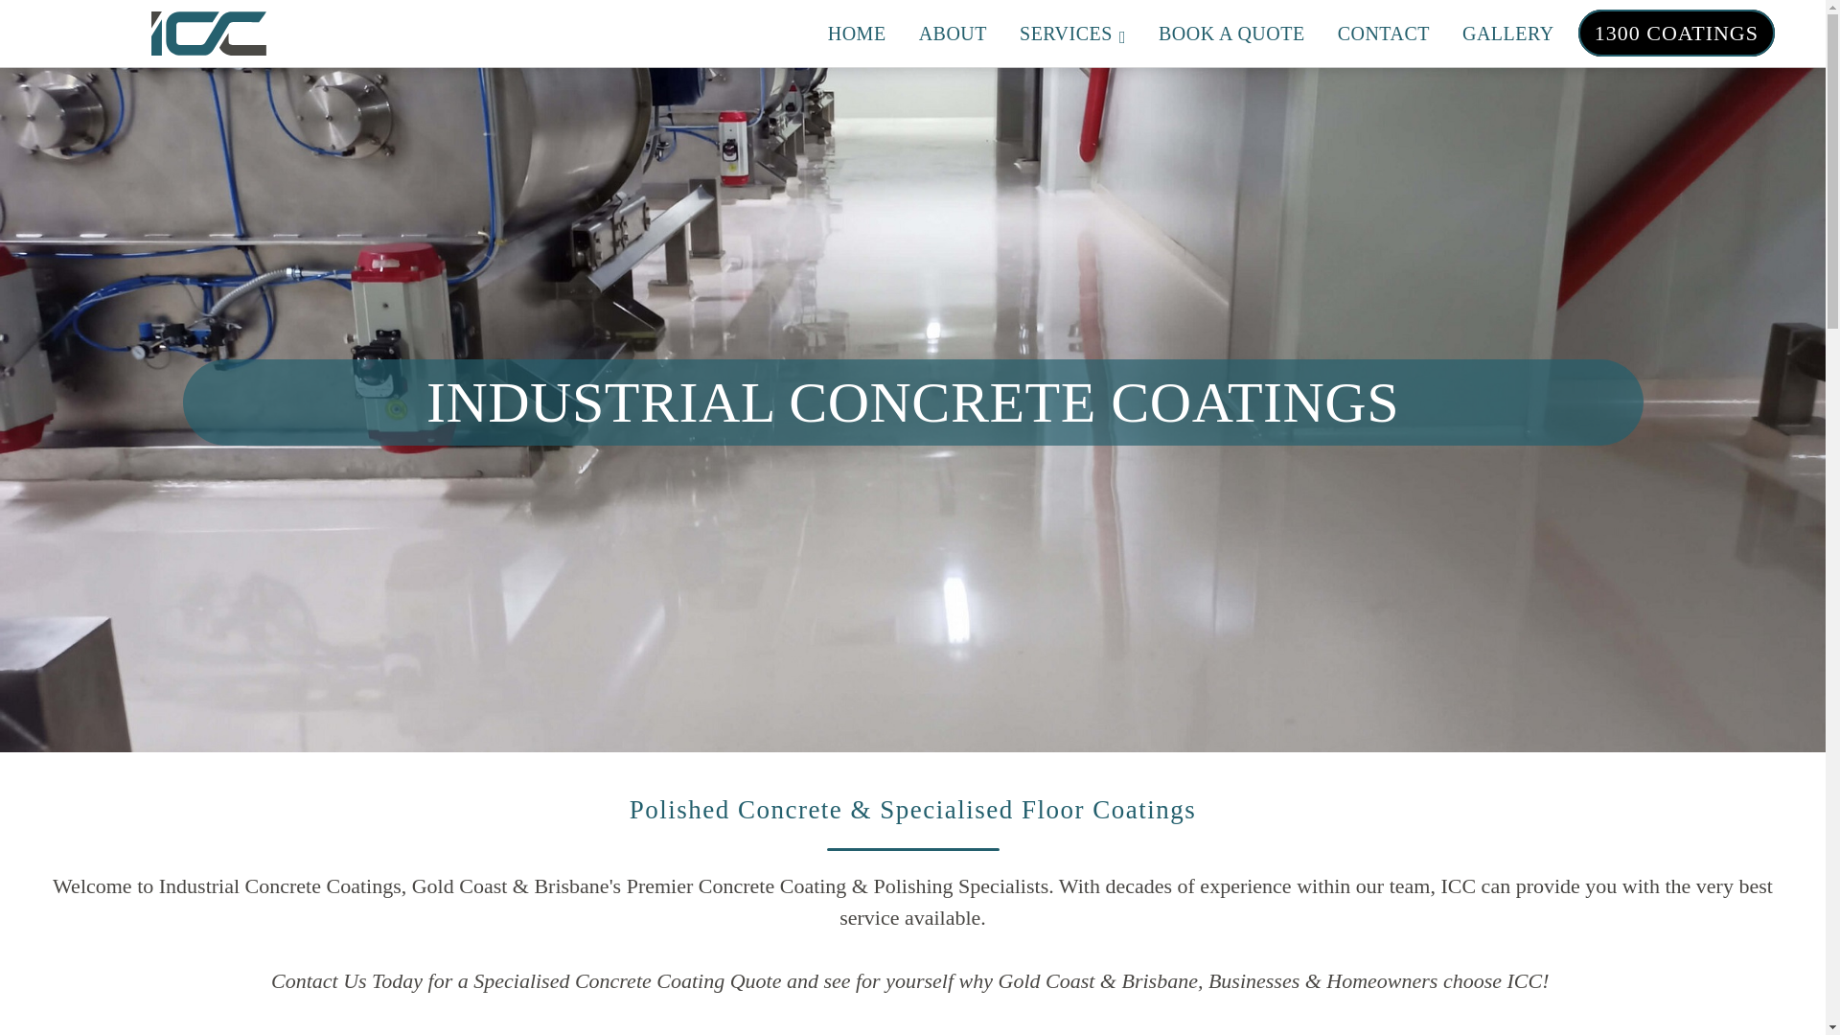 Image resolution: width=1840 pixels, height=1035 pixels. I want to click on 1300 COATINGS, so click(1677, 33).